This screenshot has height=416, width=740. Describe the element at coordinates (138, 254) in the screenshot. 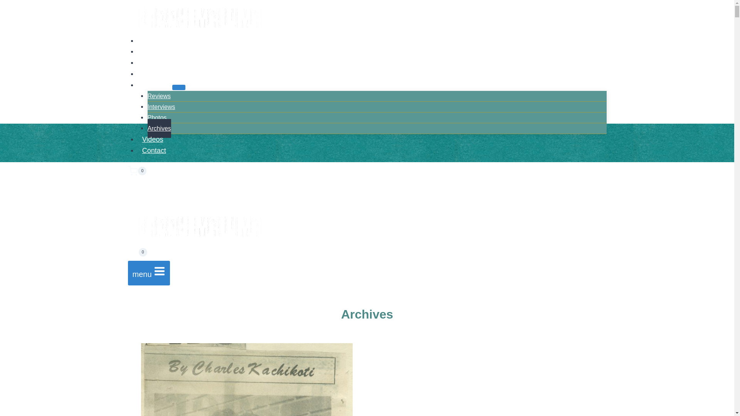

I see `0` at that location.